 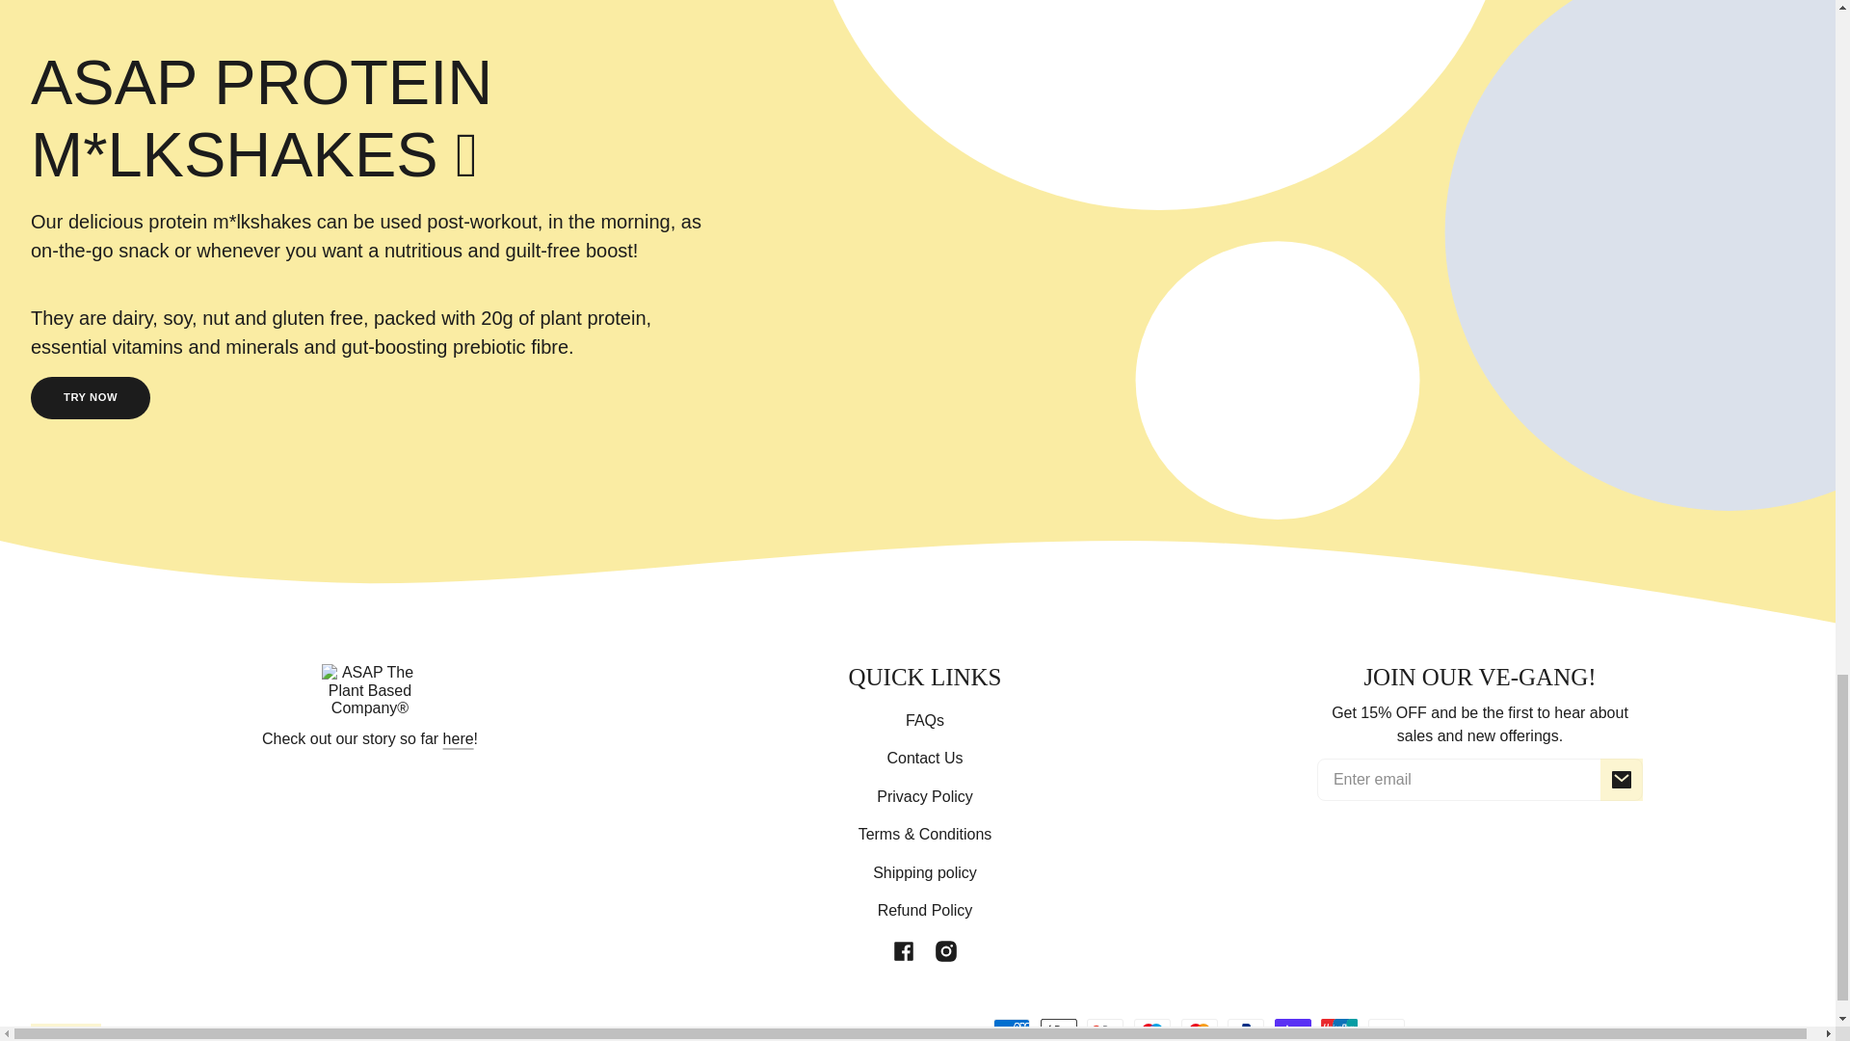 What do you see at coordinates (946, 950) in the screenshot?
I see `Instagram` at bounding box center [946, 950].